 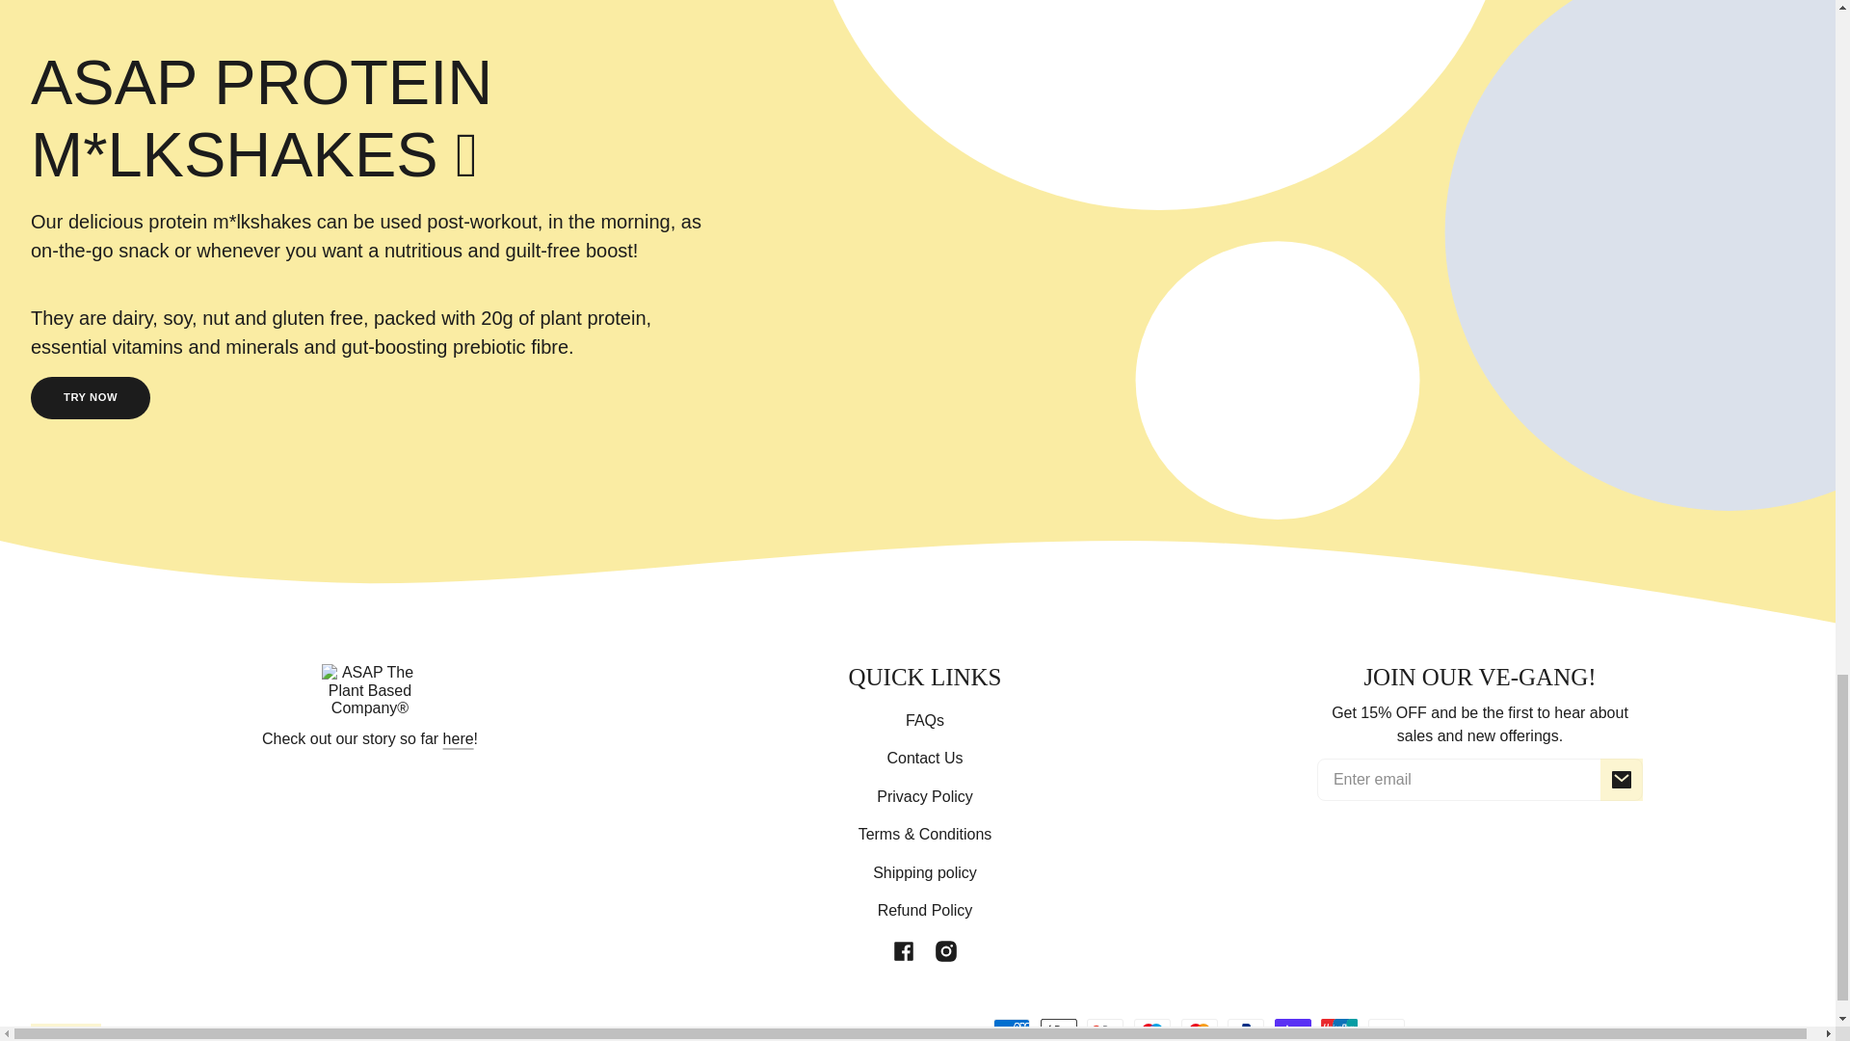 What do you see at coordinates (946, 950) in the screenshot?
I see `Instagram` at bounding box center [946, 950].